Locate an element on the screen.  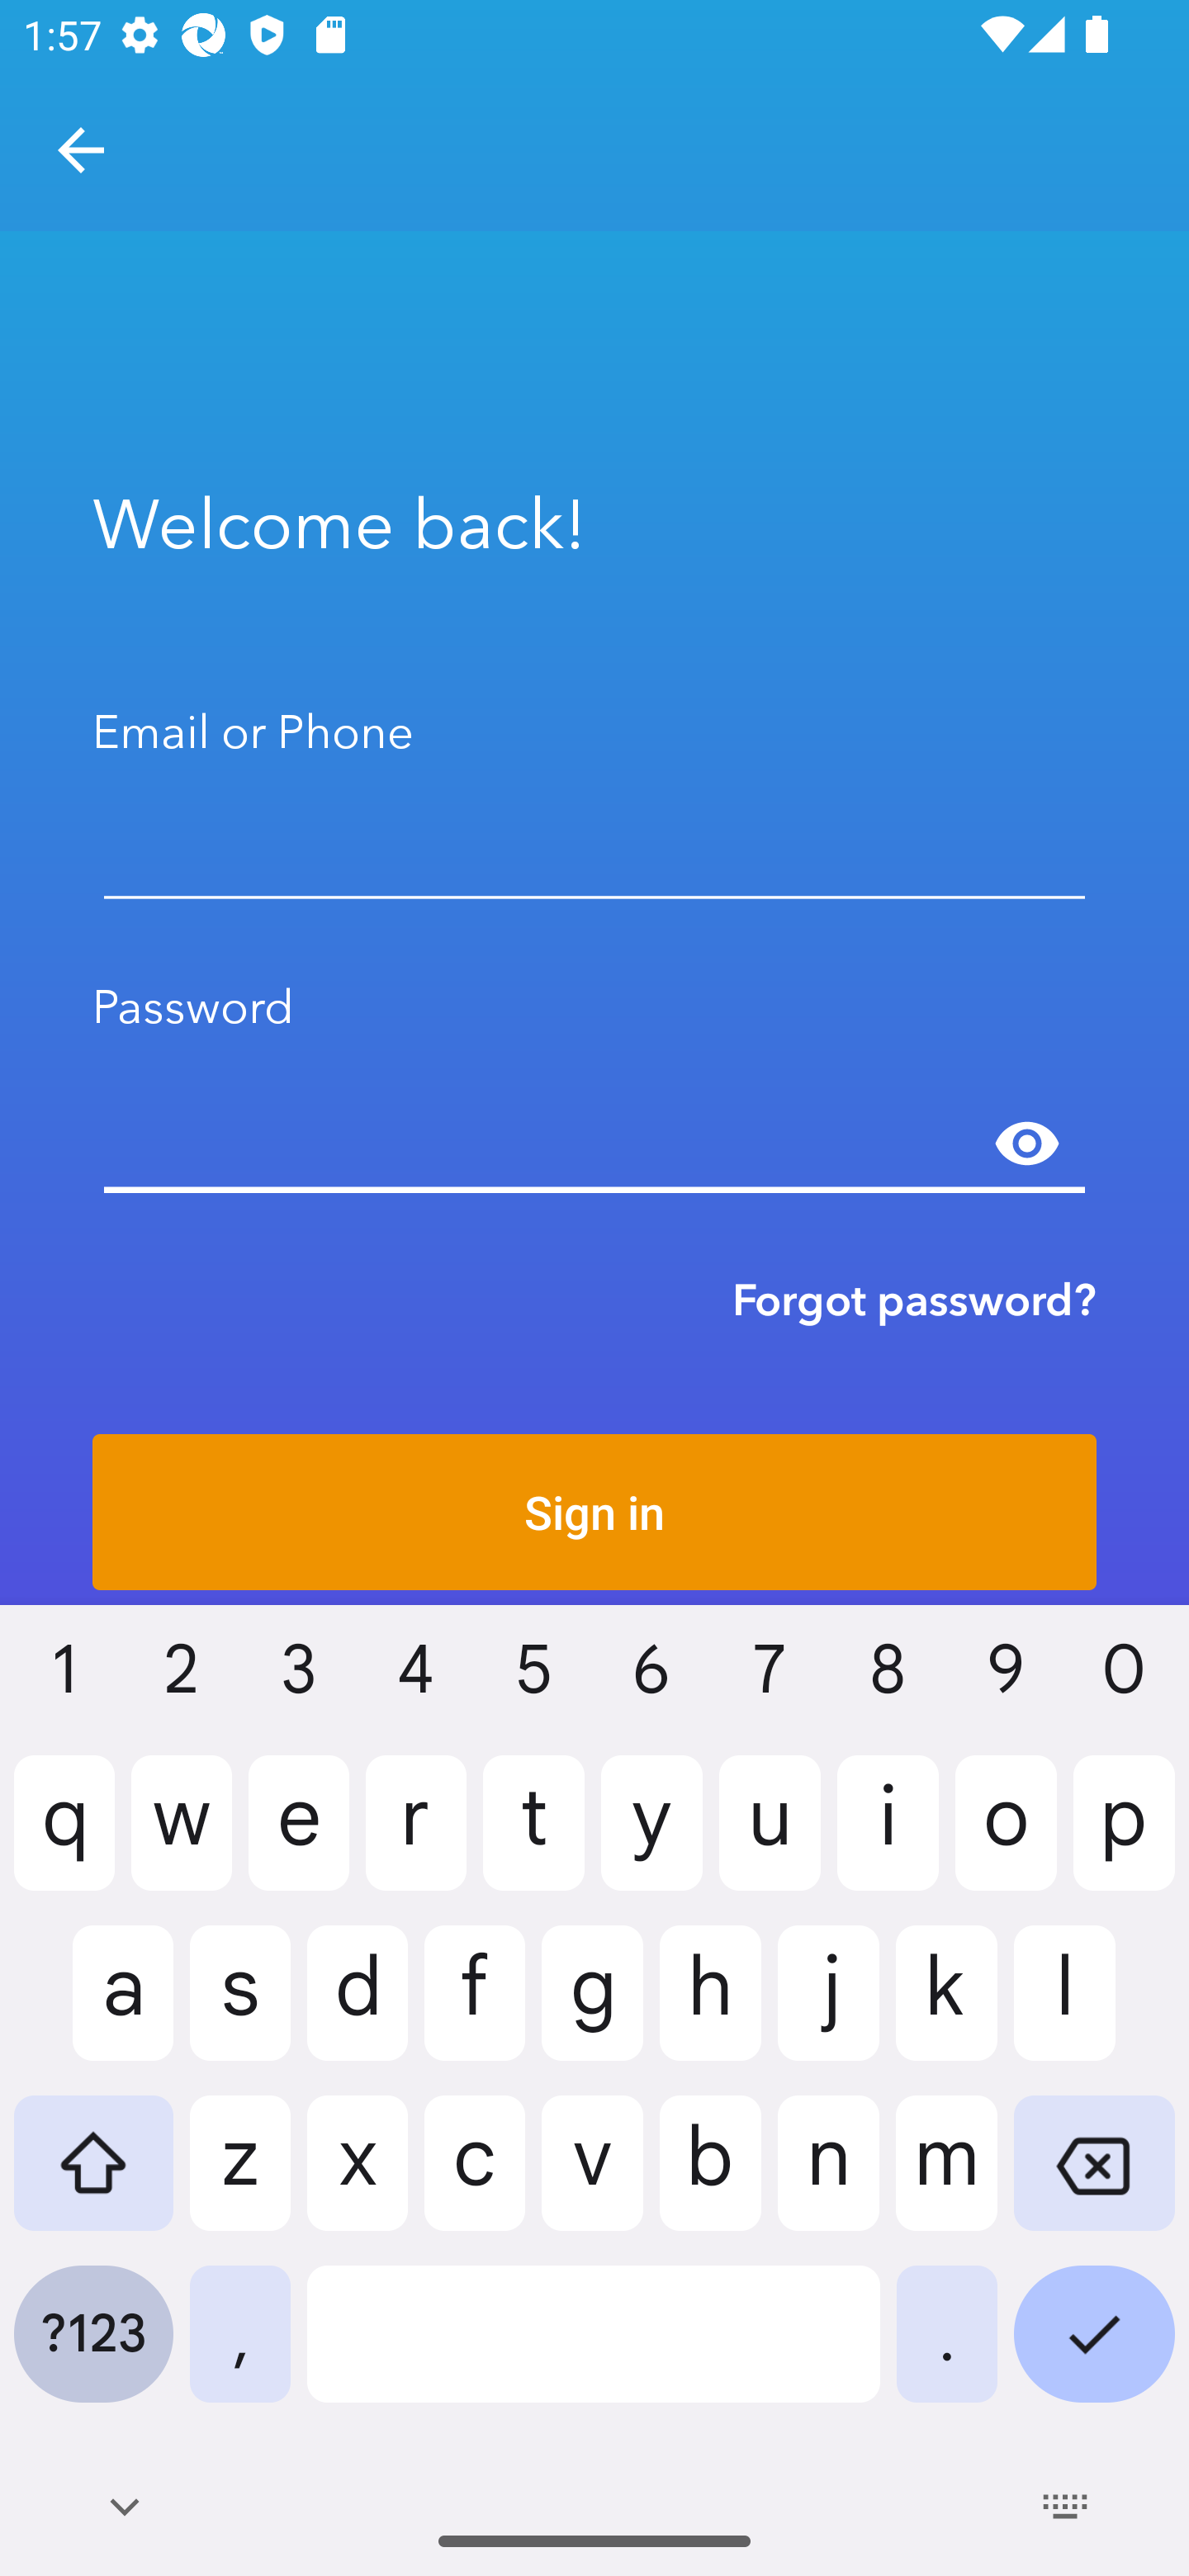
Show password is located at coordinates (1027, 1144).